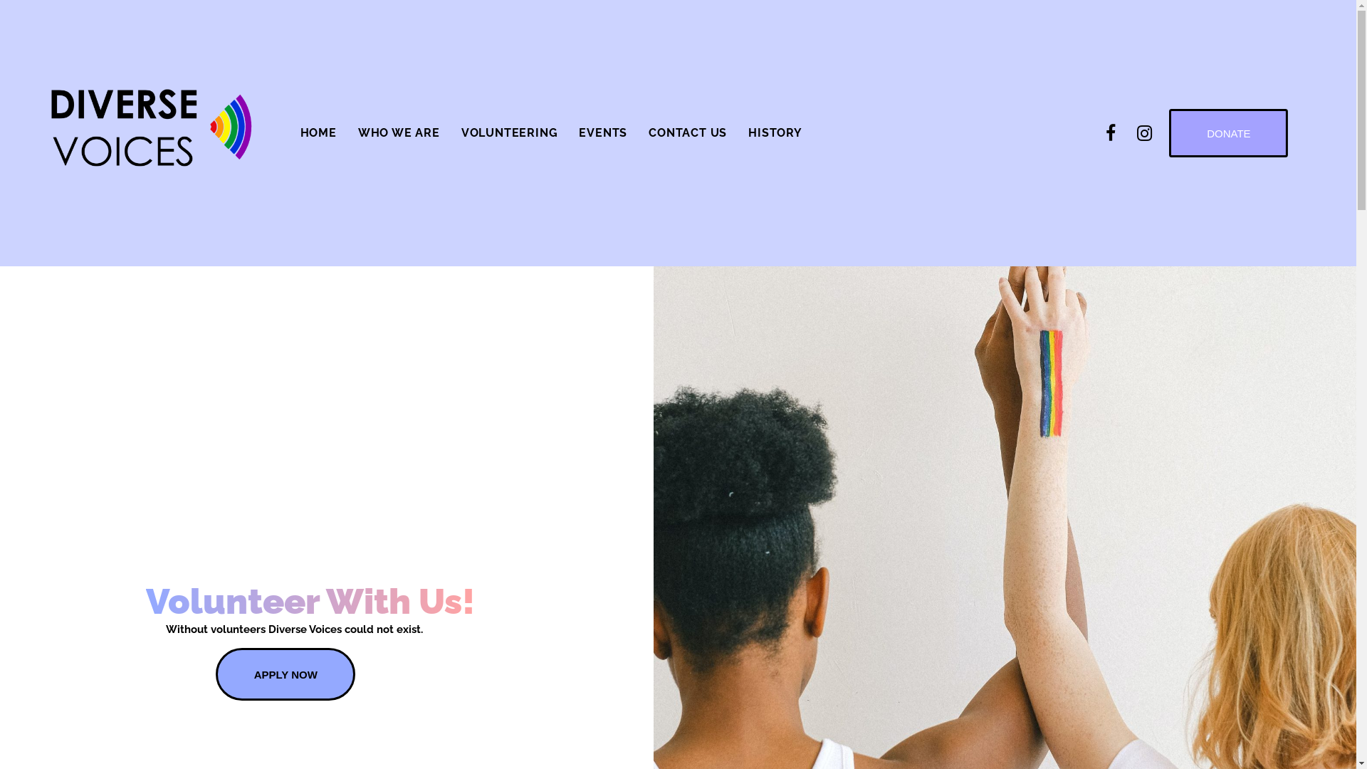  Describe the element at coordinates (510, 132) in the screenshot. I see `VOLUNTEERING` at that location.